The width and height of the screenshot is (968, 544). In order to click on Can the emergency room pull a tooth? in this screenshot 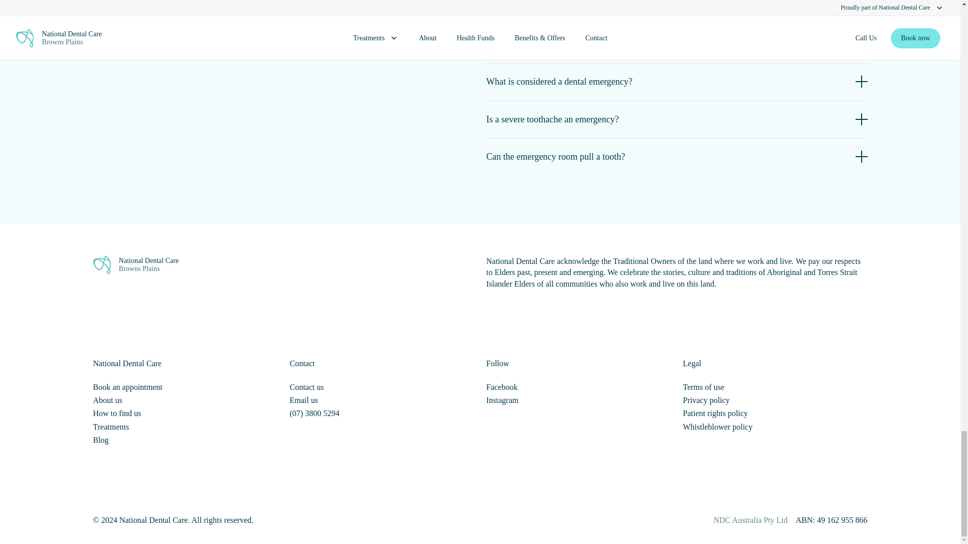, I will do `click(677, 156)`.